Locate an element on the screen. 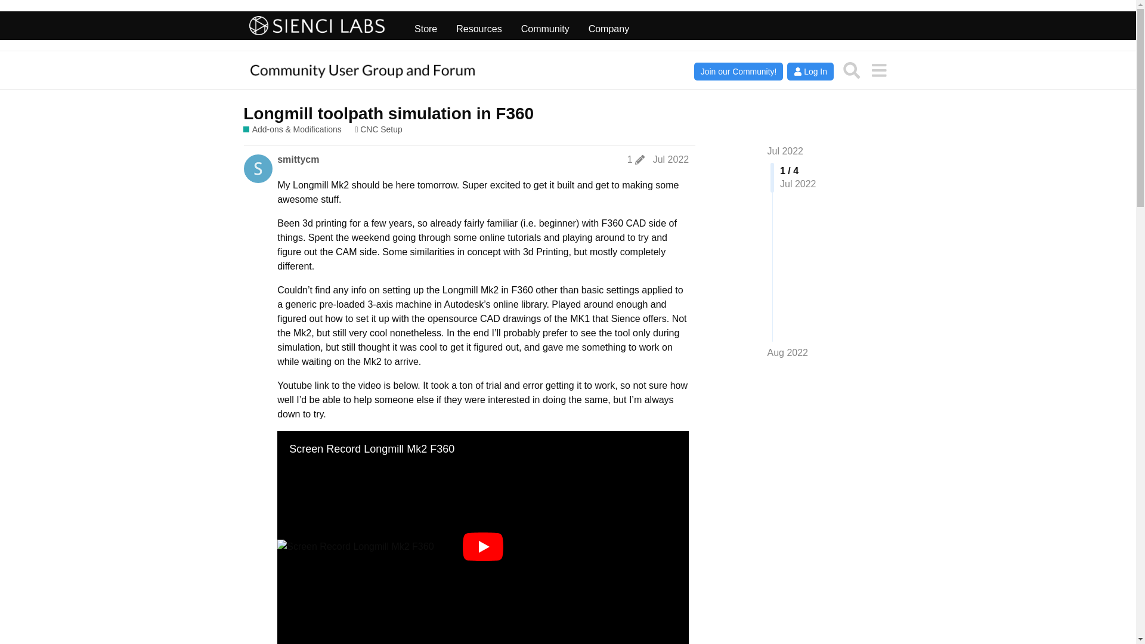 Image resolution: width=1145 pixels, height=644 pixels. Post date is located at coordinates (670, 160).